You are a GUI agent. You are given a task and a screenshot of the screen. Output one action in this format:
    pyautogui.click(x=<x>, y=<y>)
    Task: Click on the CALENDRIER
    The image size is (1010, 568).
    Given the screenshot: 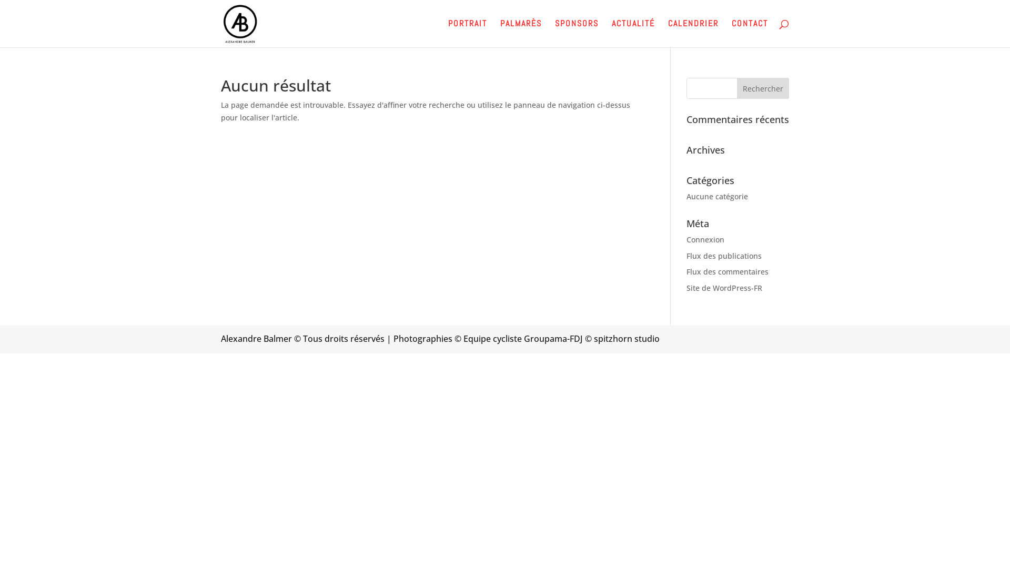 What is the action you would take?
    pyautogui.click(x=693, y=34)
    